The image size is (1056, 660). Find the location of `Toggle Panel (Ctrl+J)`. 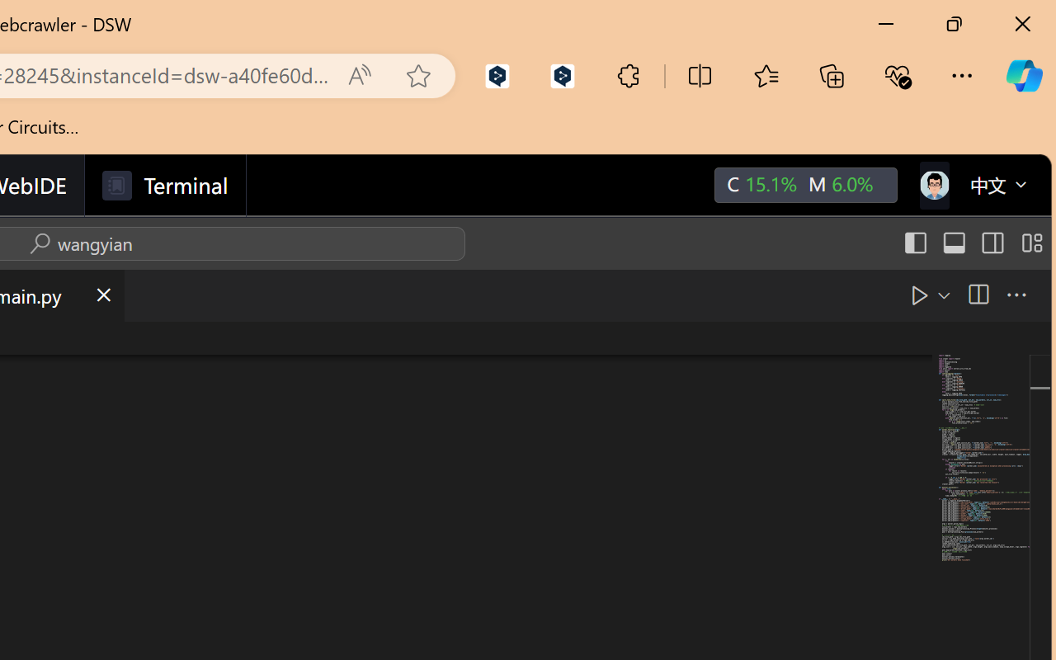

Toggle Panel (Ctrl+J) is located at coordinates (954, 243).